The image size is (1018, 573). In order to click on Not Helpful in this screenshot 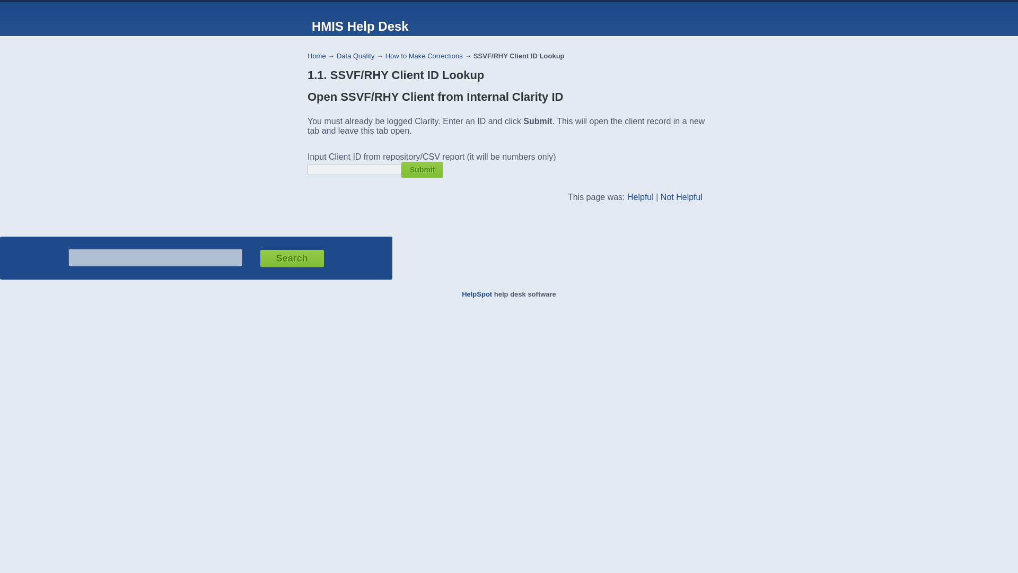, I will do `click(681, 197)`.